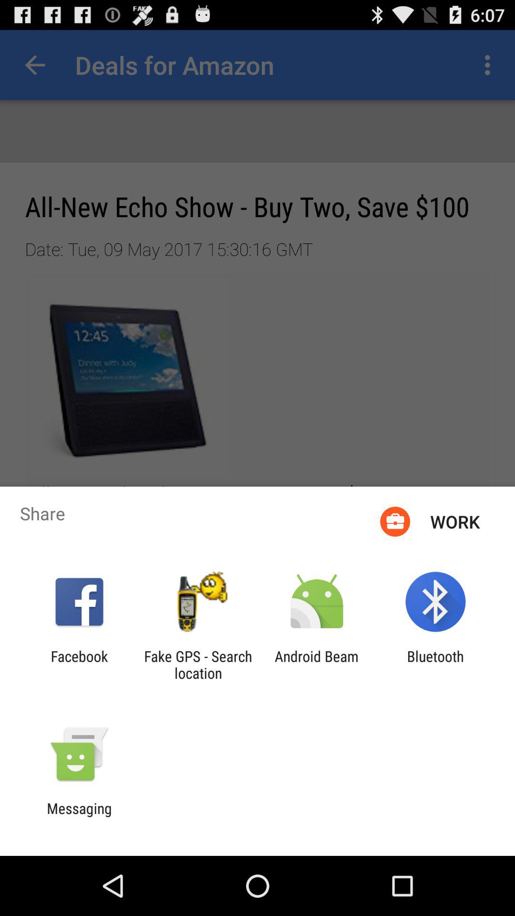  What do you see at coordinates (79, 665) in the screenshot?
I see `jump to facebook icon` at bounding box center [79, 665].